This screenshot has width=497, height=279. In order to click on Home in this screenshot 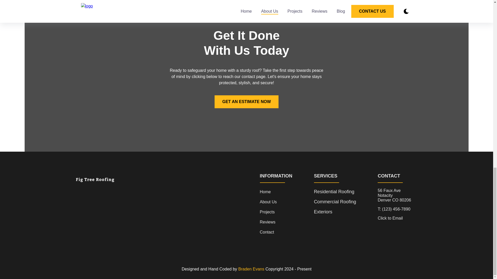, I will do `click(265, 192)`.